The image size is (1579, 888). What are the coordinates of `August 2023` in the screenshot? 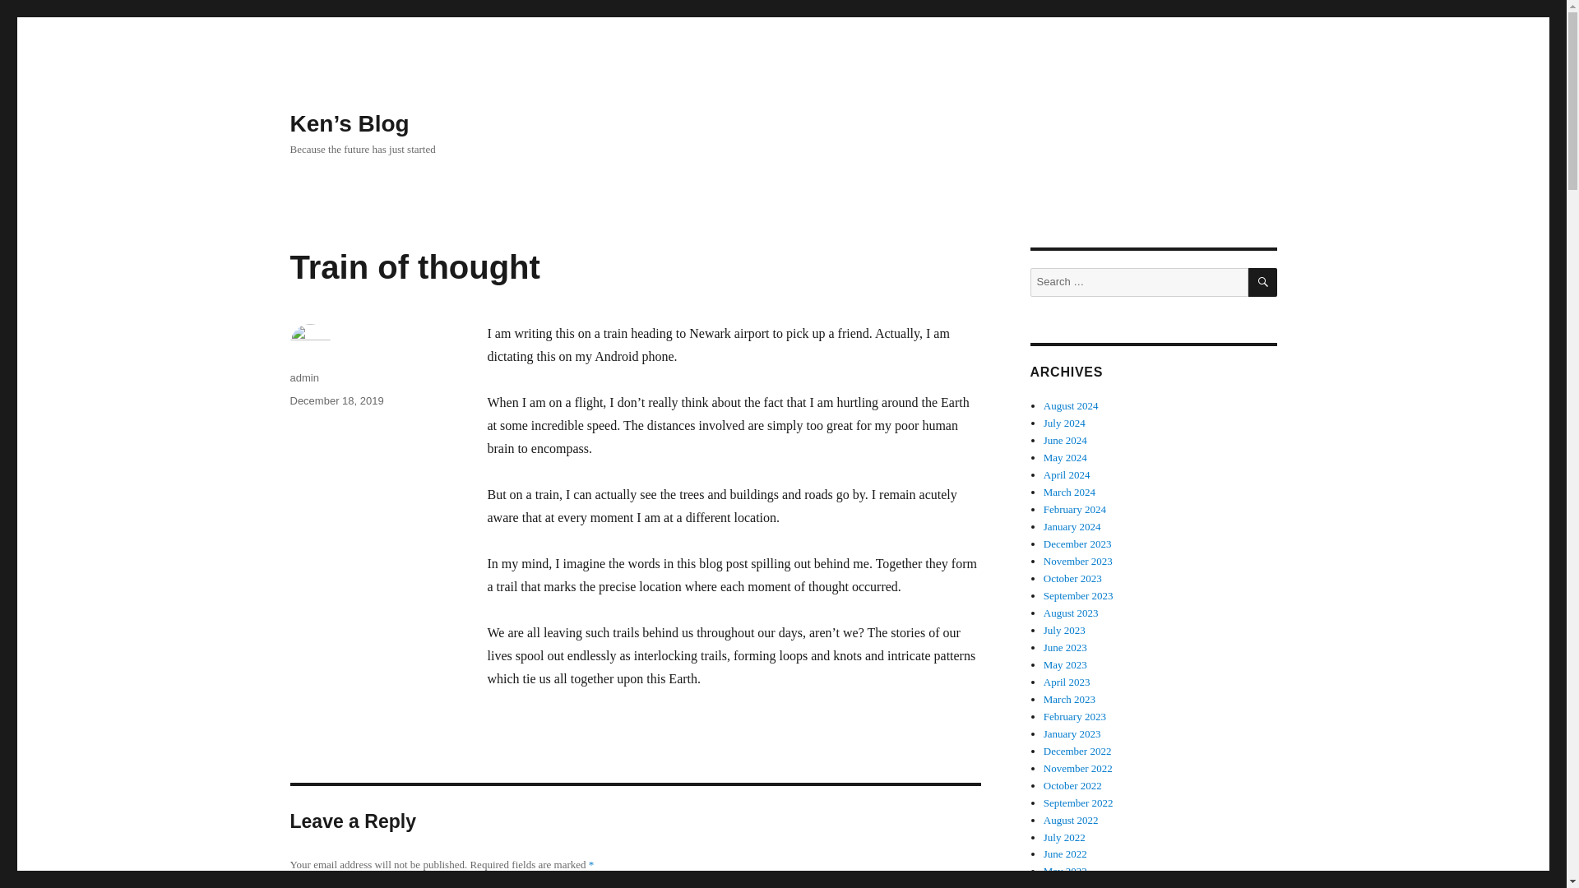 It's located at (1071, 612).